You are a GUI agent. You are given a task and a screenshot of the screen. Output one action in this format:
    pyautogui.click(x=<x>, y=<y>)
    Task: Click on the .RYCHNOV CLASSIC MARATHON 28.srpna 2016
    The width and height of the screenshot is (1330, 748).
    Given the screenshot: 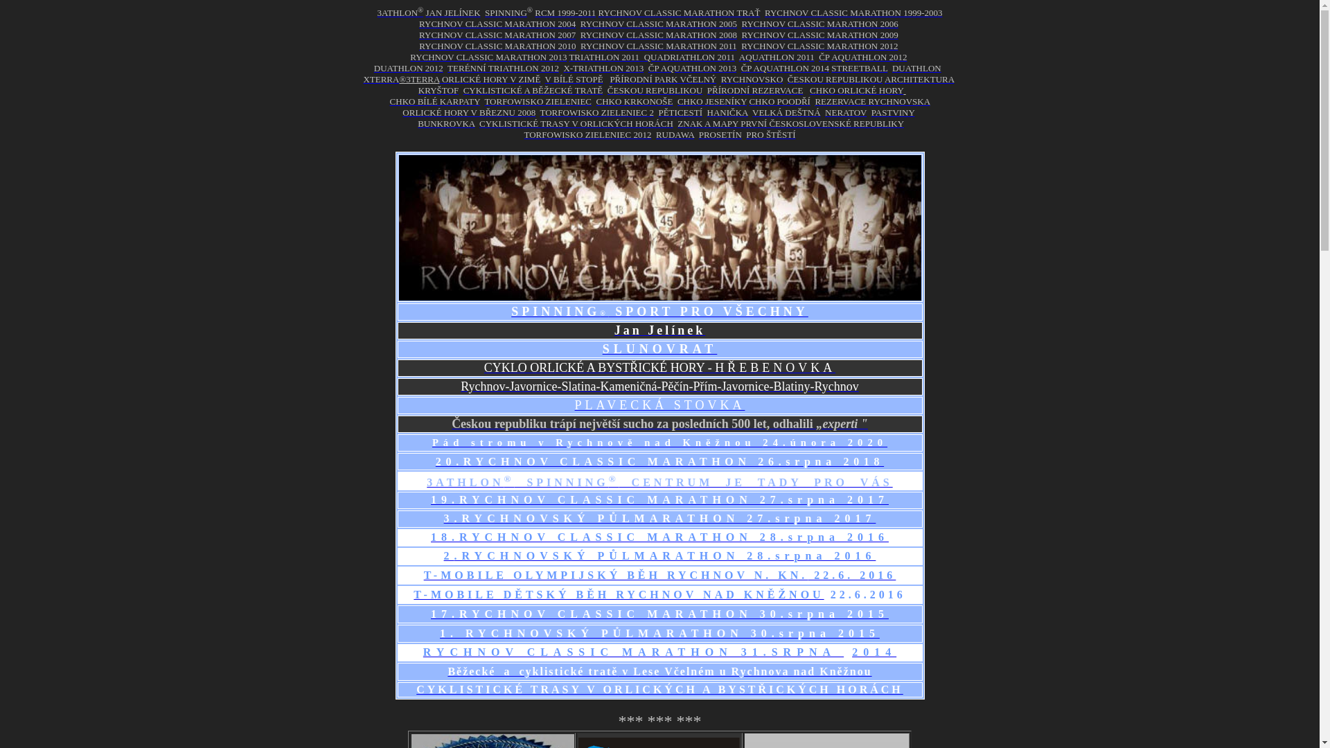 What is the action you would take?
    pyautogui.click(x=671, y=537)
    